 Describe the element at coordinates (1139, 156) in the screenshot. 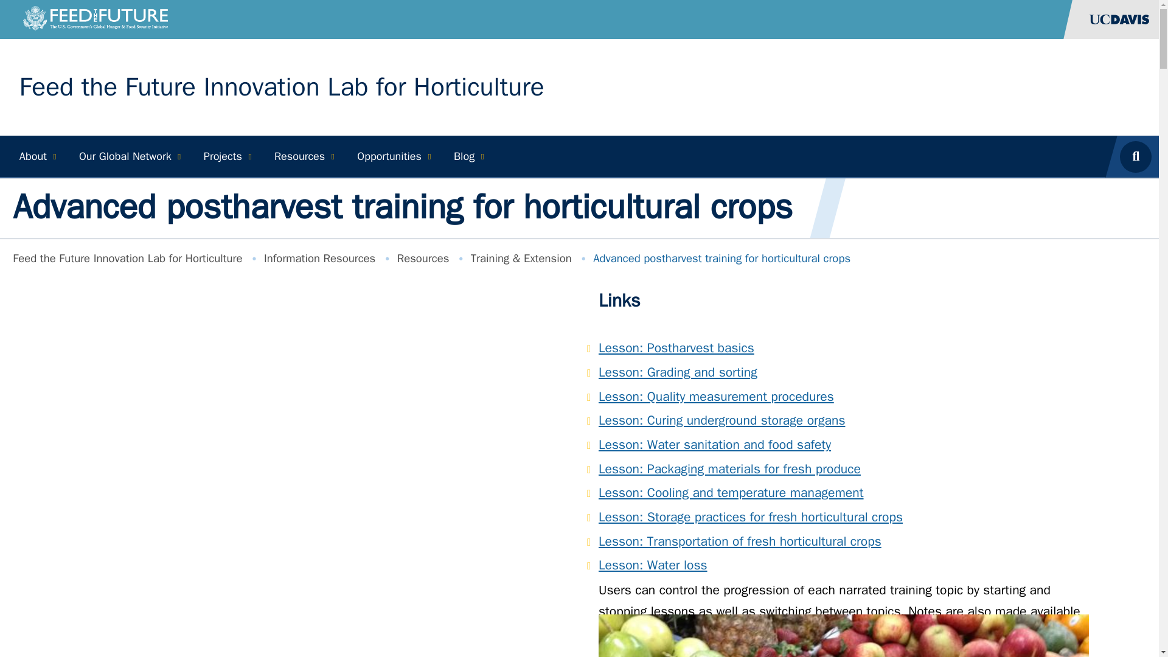

I see `Open Search` at that location.